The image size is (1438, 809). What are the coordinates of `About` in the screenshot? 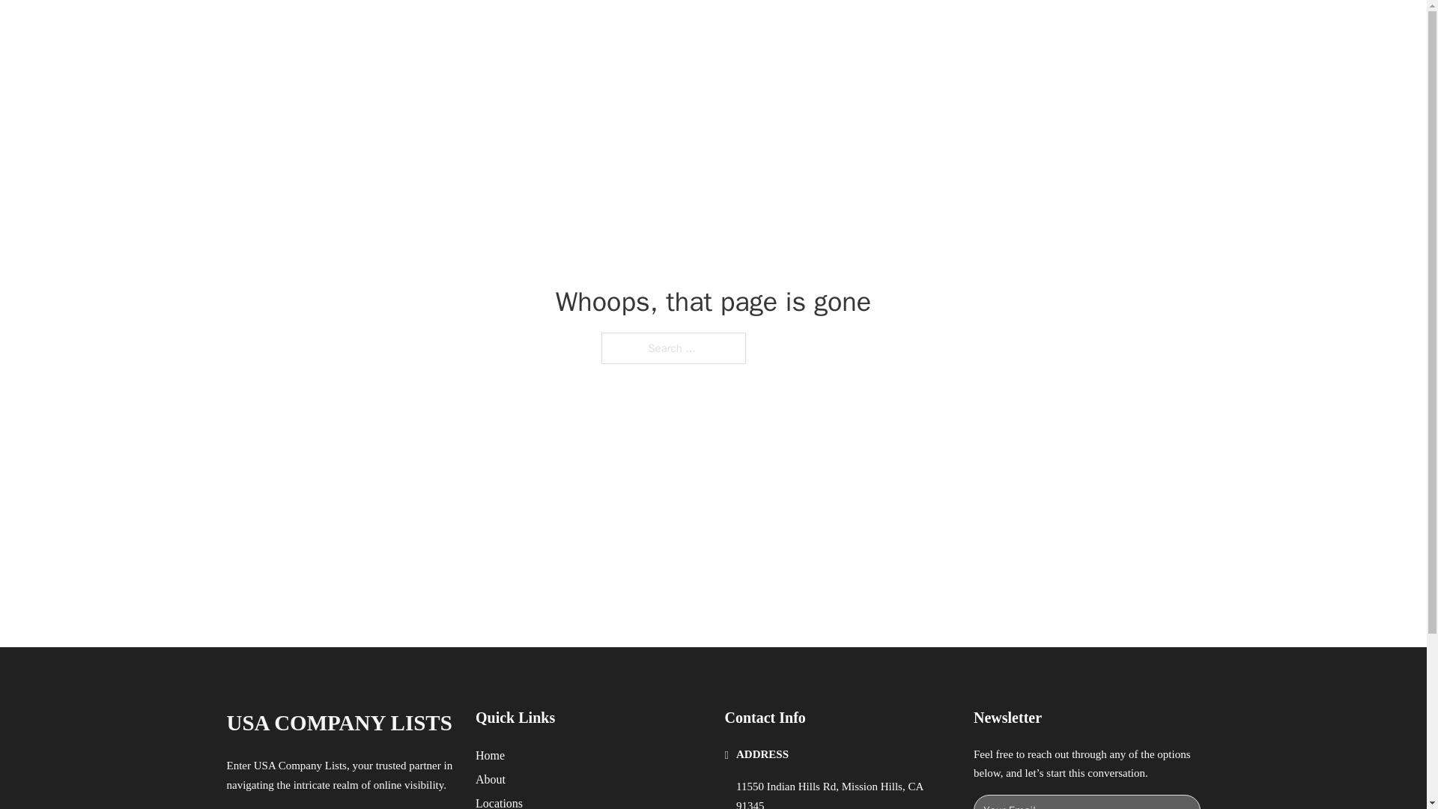 It's located at (491, 779).